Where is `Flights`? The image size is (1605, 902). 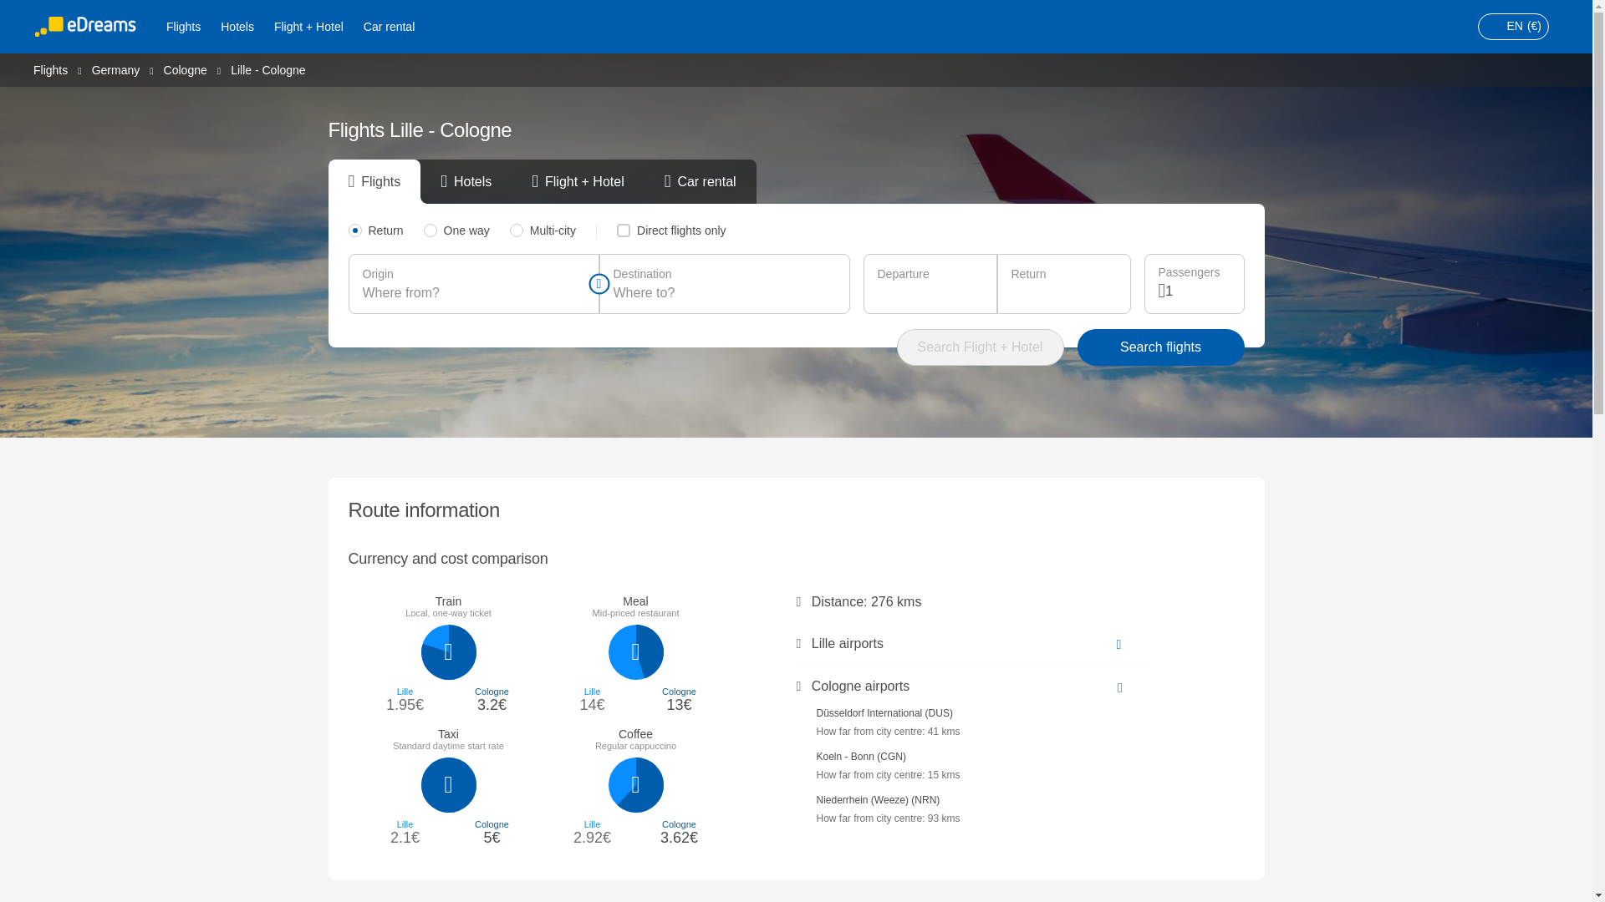 Flights is located at coordinates (182, 27).